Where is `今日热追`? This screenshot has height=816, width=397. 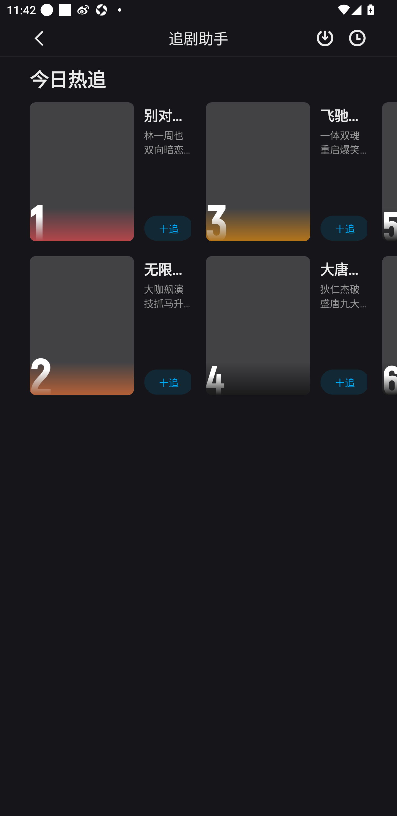 今日热追 is located at coordinates (198, 78).